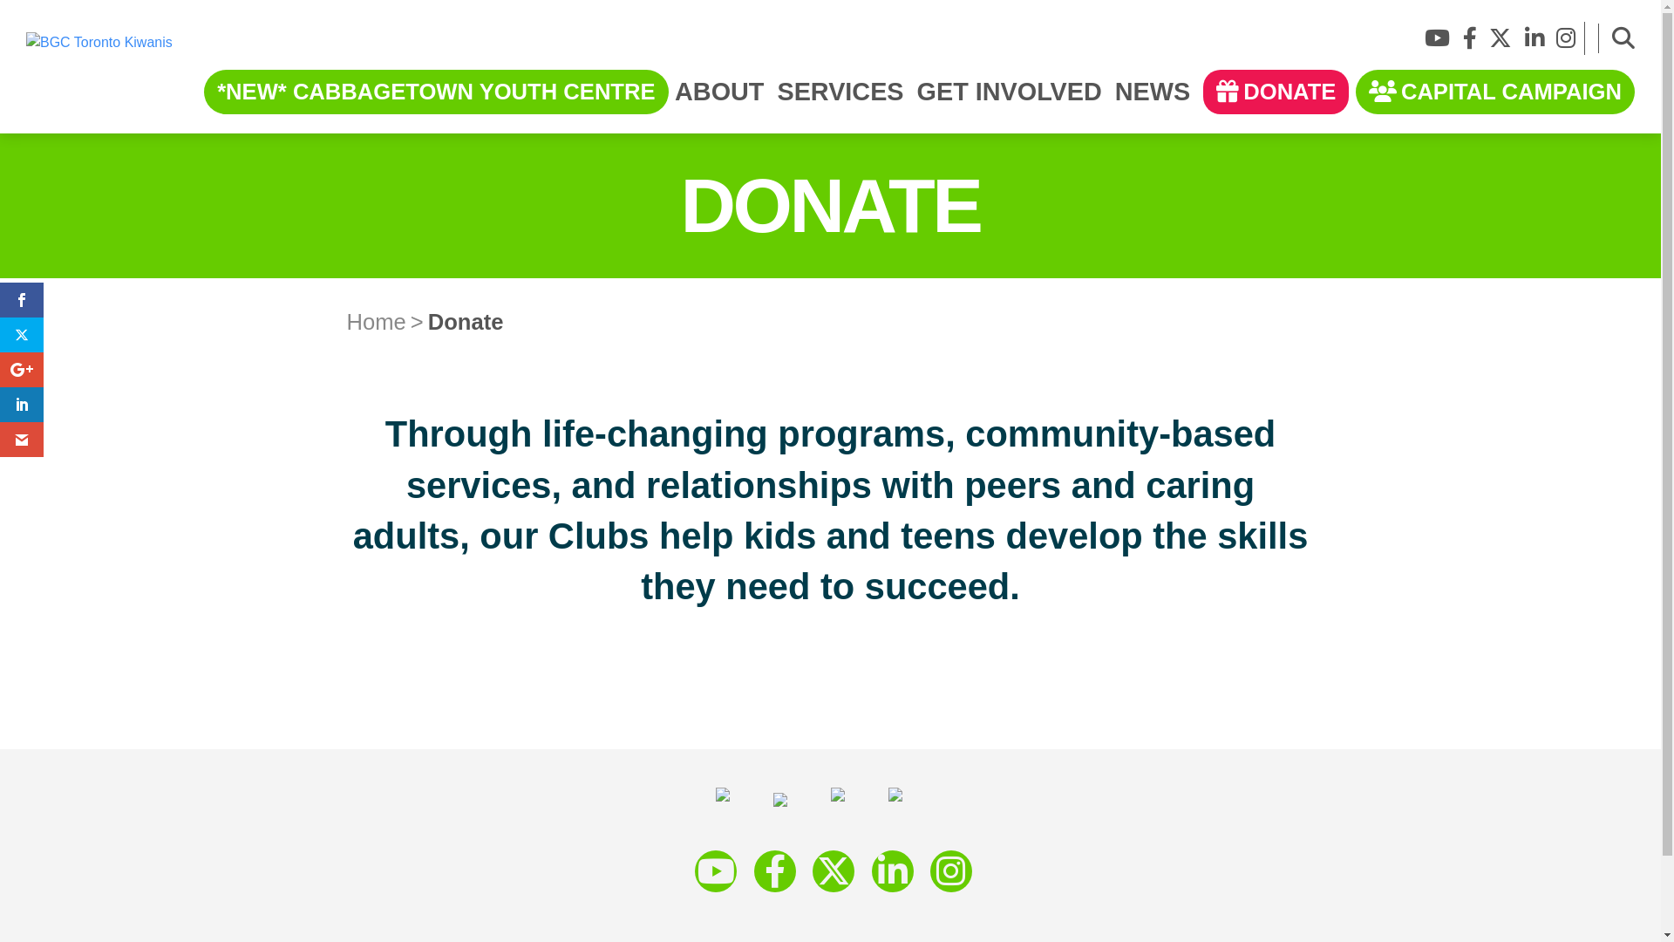 The height and width of the screenshot is (942, 1674). I want to click on ABOUT, so click(720, 99).